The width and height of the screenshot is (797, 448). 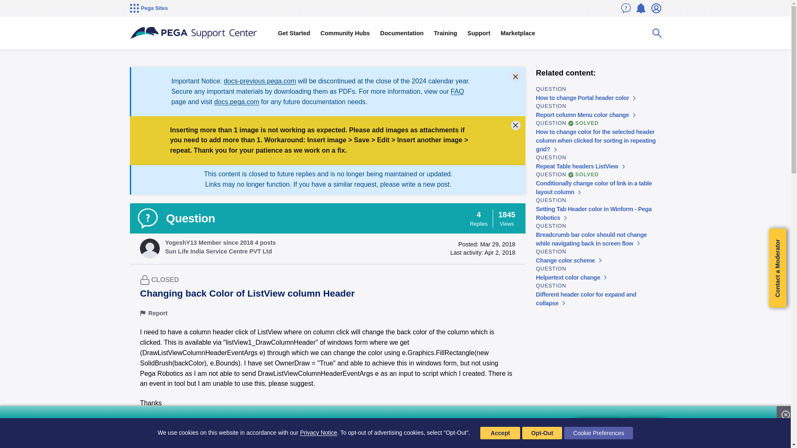 What do you see at coordinates (345, 33) in the screenshot?
I see `Community Hubs` at bounding box center [345, 33].